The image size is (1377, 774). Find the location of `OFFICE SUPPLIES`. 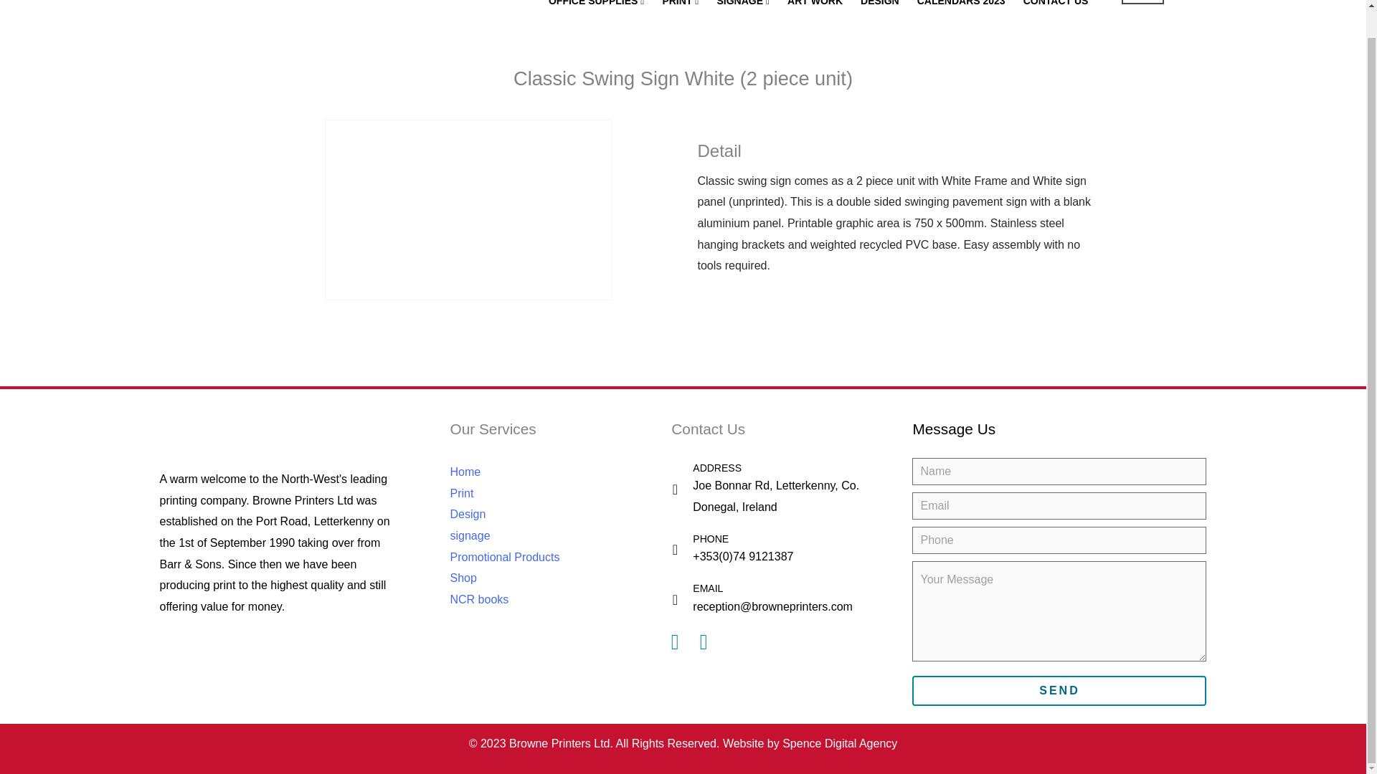

OFFICE SUPPLIES is located at coordinates (598, 9).